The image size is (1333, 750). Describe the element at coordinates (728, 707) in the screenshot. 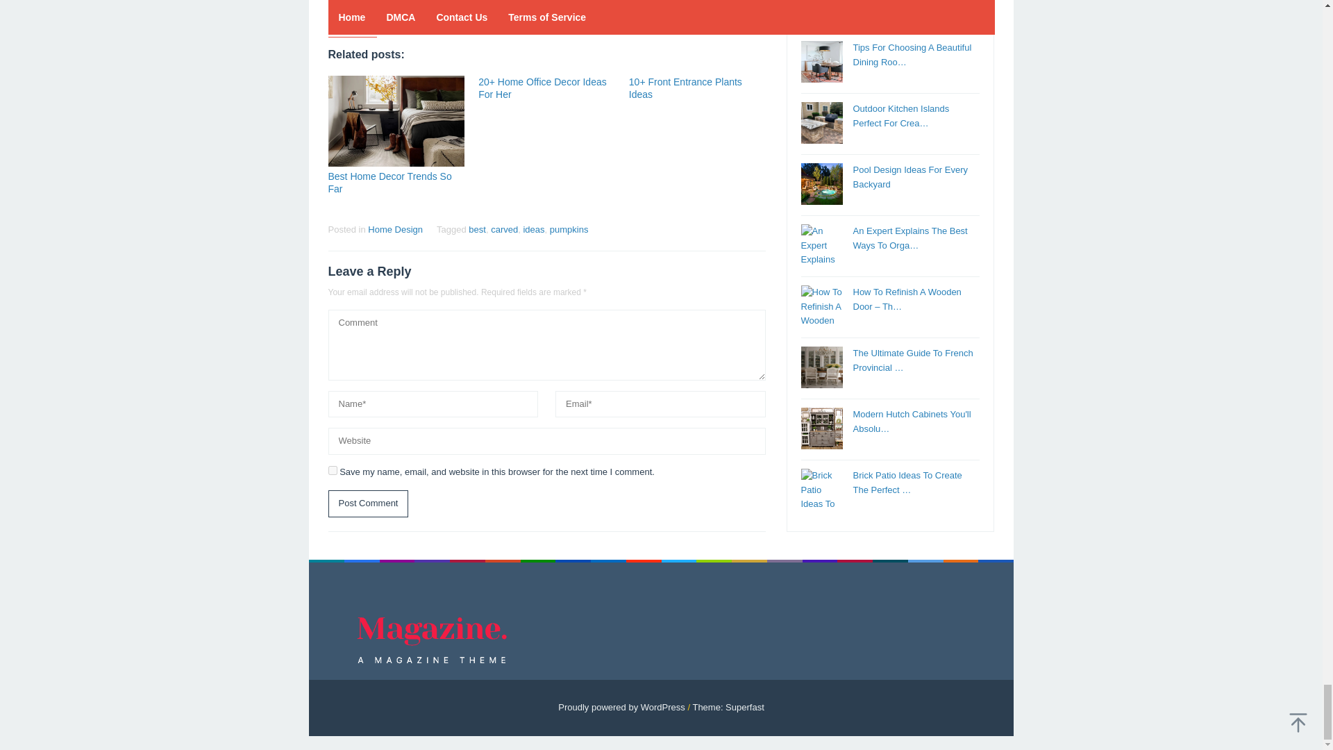

I see `Theme: Superfast` at that location.